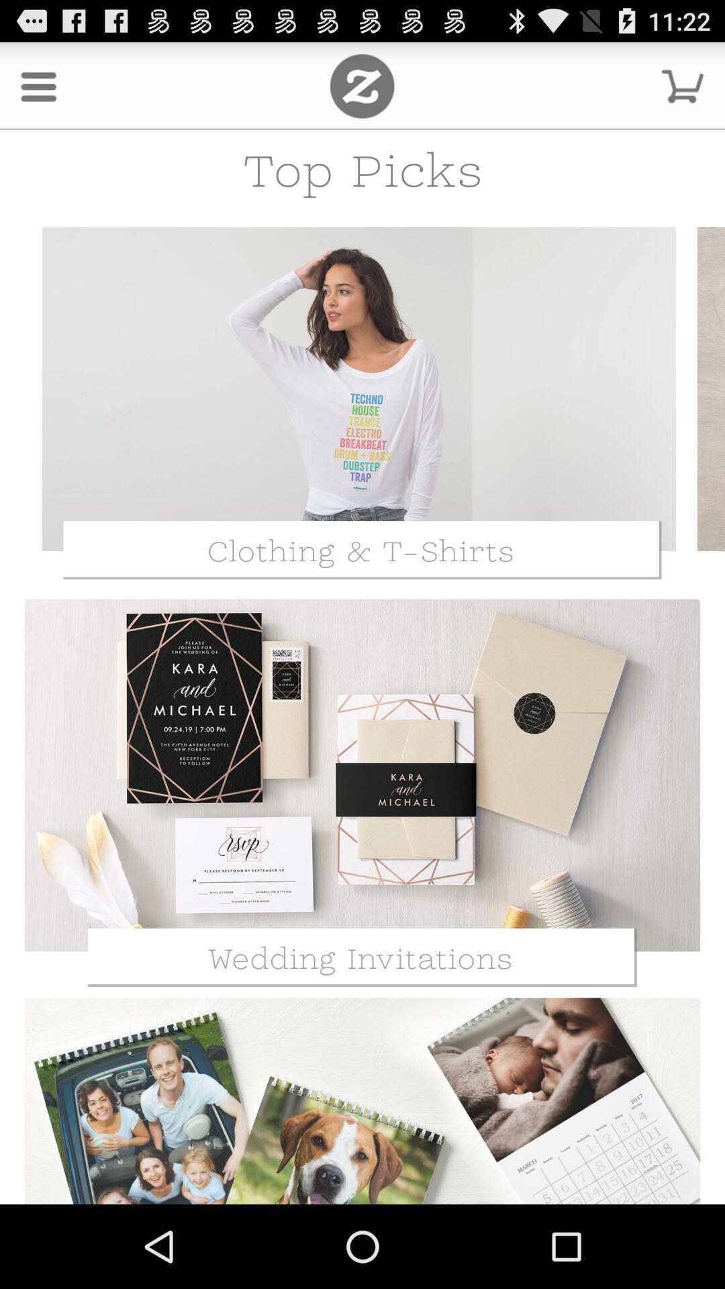  Describe the element at coordinates (359, 389) in the screenshot. I see `clothing options tab` at that location.